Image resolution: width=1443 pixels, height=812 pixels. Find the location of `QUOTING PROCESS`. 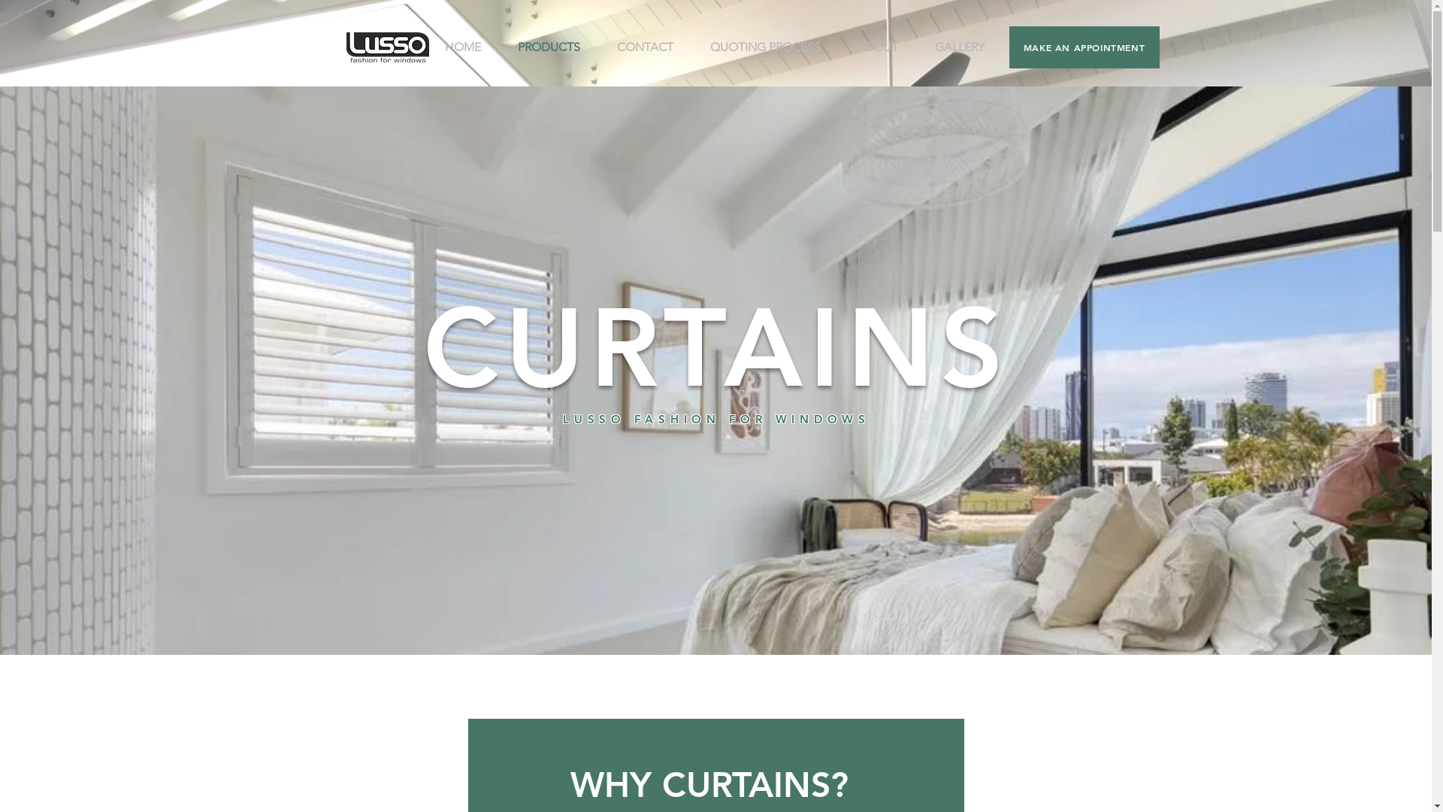

QUOTING PROCESS is located at coordinates (773, 47).